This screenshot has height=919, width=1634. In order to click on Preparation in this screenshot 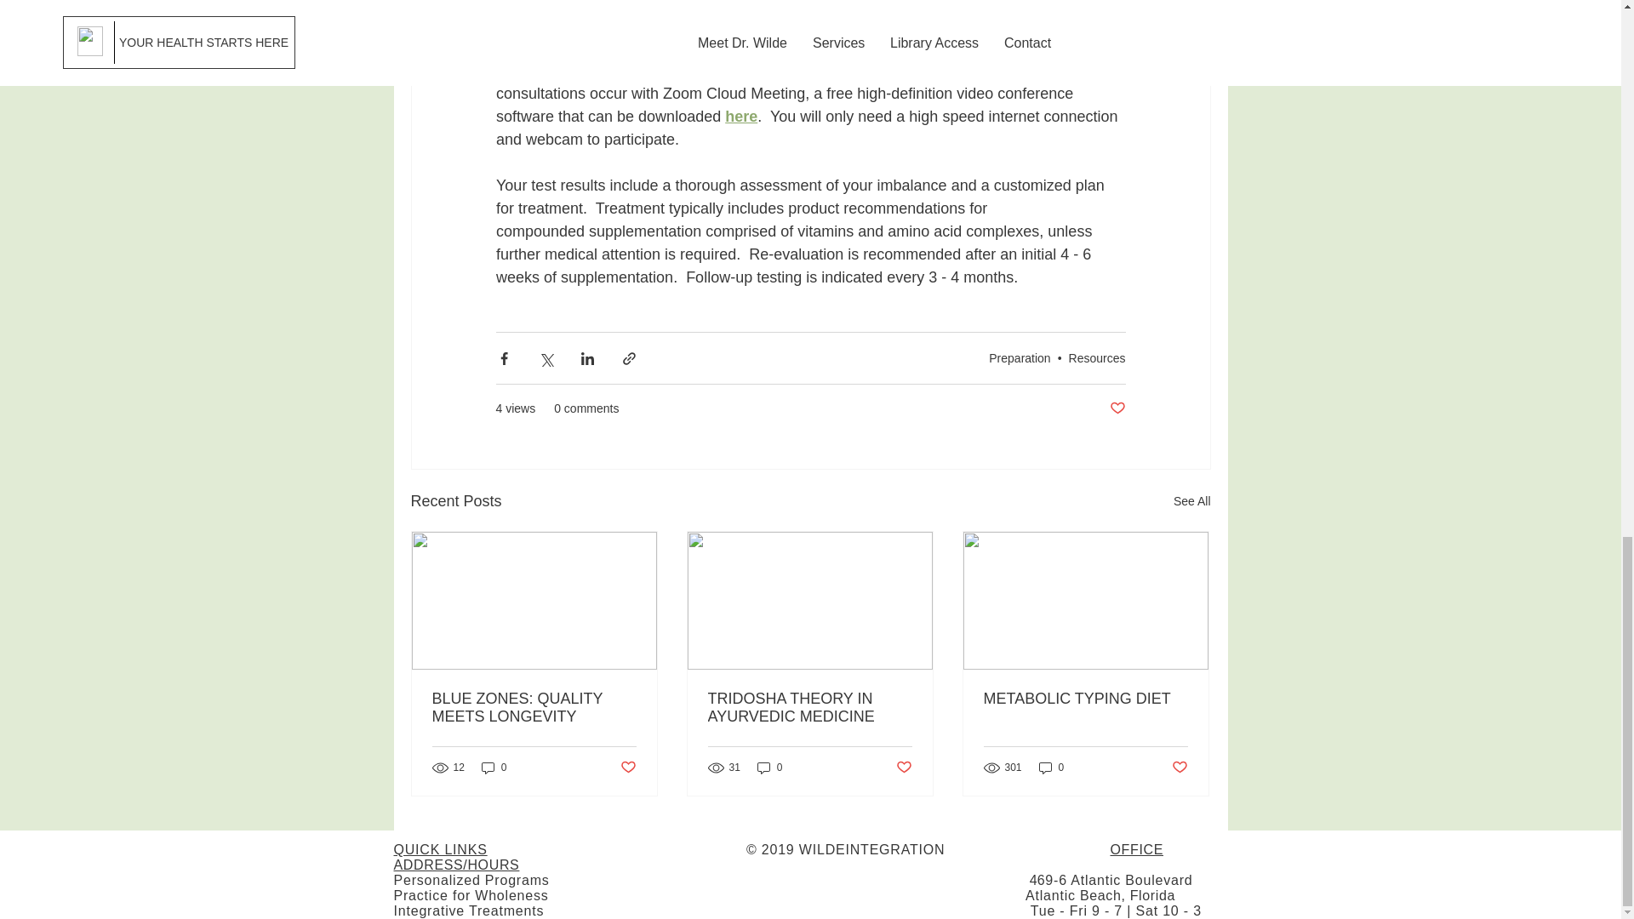, I will do `click(1020, 357)`.